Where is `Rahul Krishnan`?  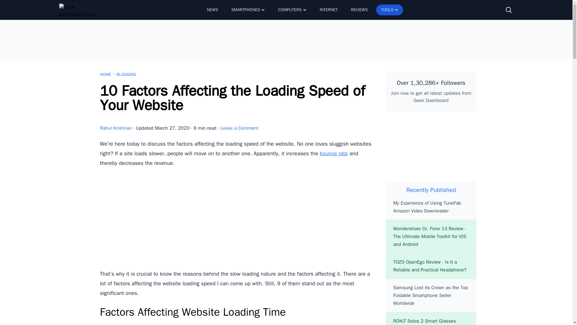 Rahul Krishnan is located at coordinates (115, 128).